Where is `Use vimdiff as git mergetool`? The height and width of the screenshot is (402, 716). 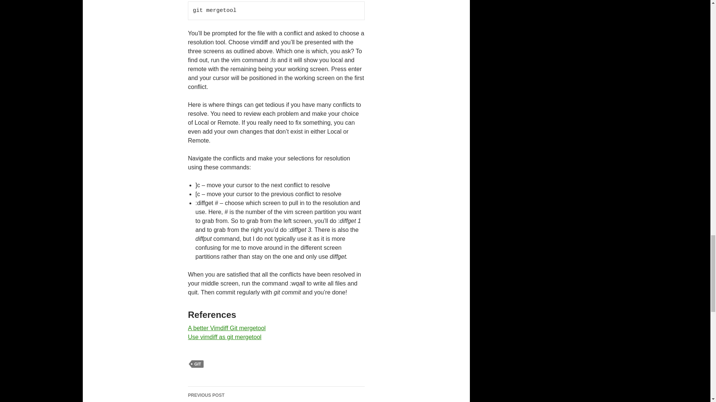
Use vimdiff as git mergetool is located at coordinates (224, 337).